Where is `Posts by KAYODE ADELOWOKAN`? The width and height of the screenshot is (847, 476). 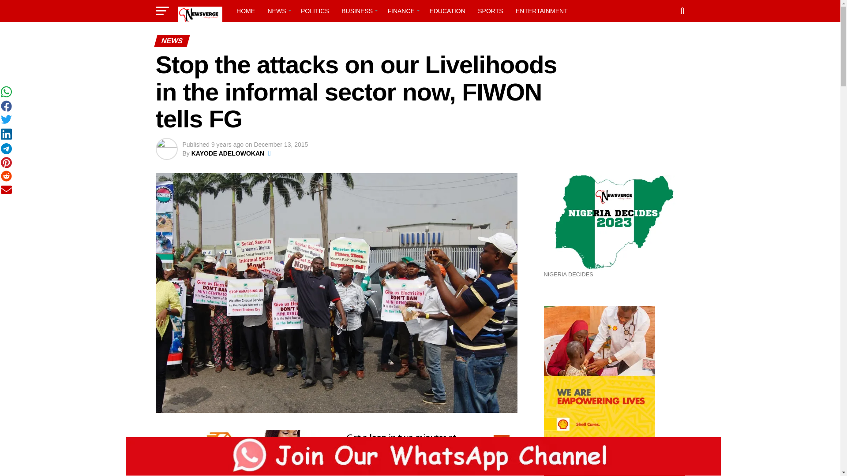
Posts by KAYODE ADELOWOKAN is located at coordinates (228, 153).